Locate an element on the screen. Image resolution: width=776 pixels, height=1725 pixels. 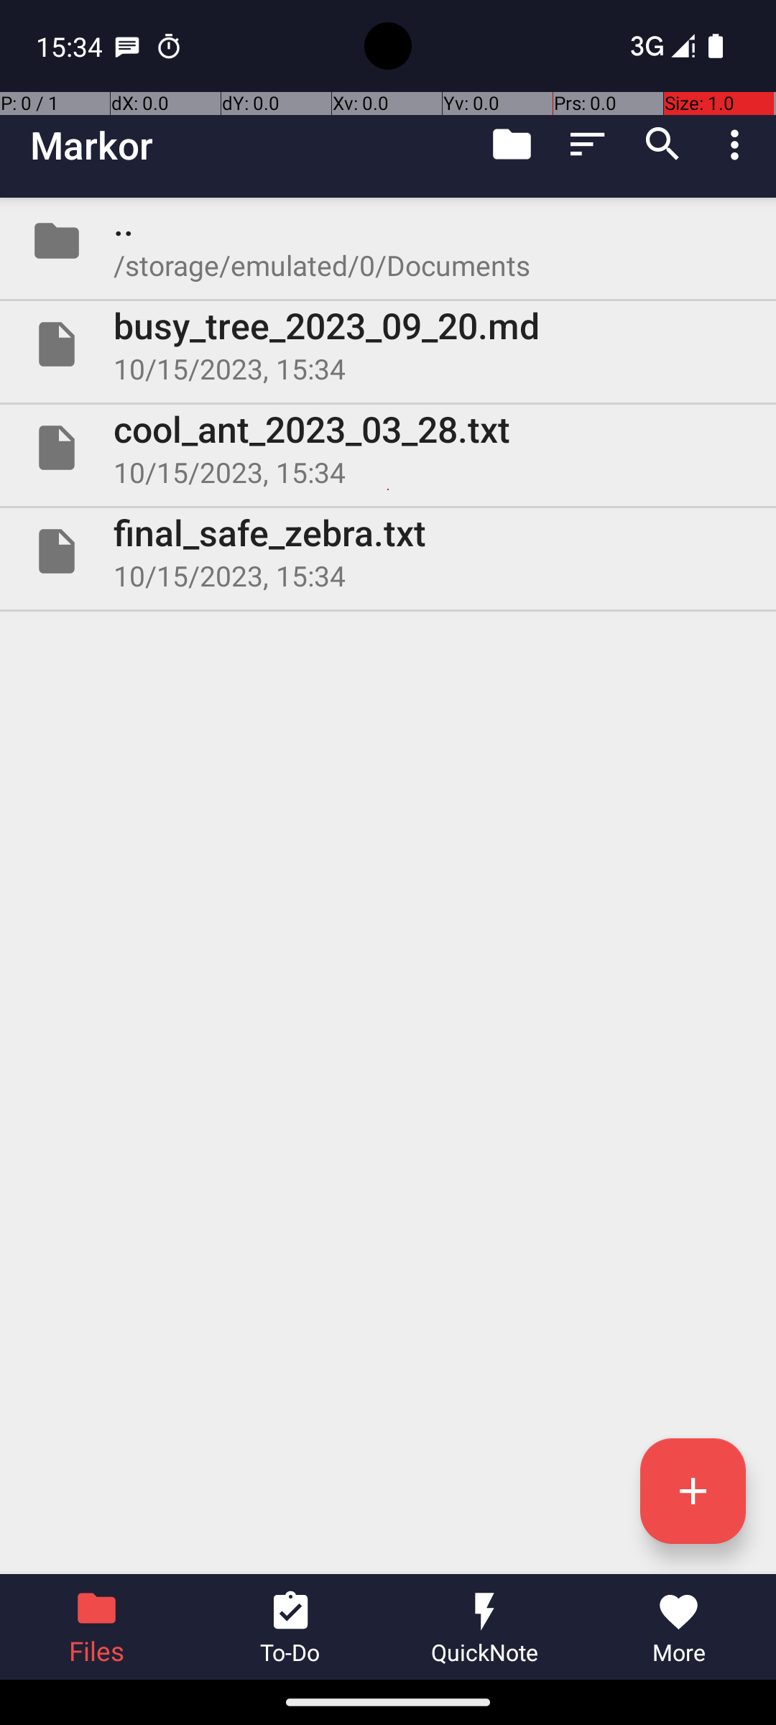
File cool_ant_2023_03_28.txt  is located at coordinates (388, 448).